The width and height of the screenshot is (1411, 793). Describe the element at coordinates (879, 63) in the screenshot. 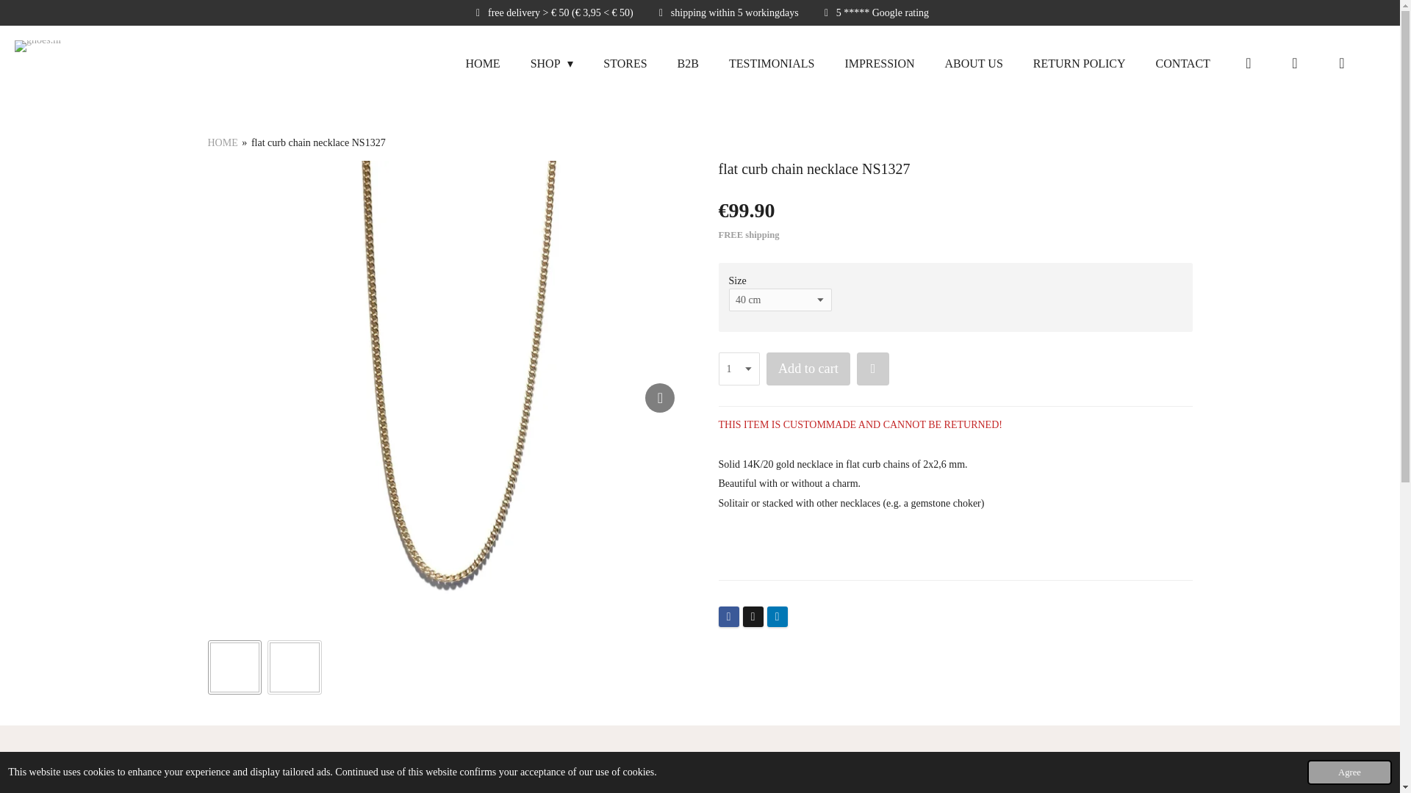

I see `IMPRESSION` at that location.